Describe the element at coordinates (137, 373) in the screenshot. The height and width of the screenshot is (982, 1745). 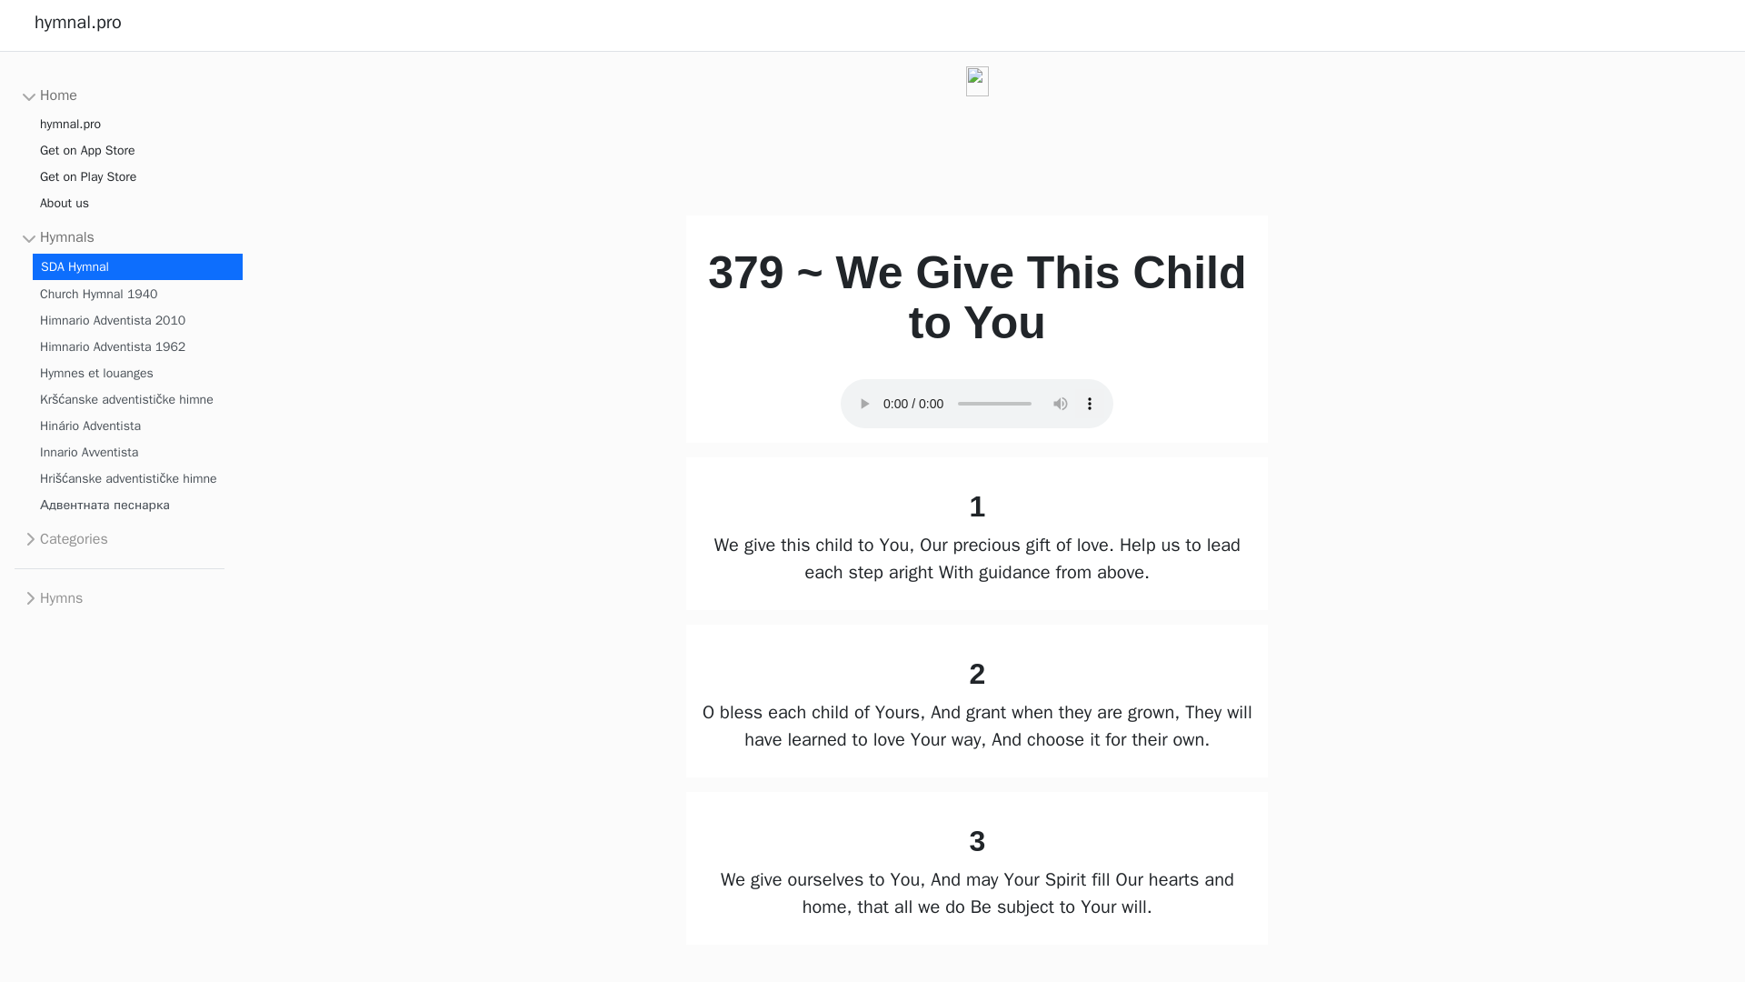
I see `Hymnes et louanges` at that location.